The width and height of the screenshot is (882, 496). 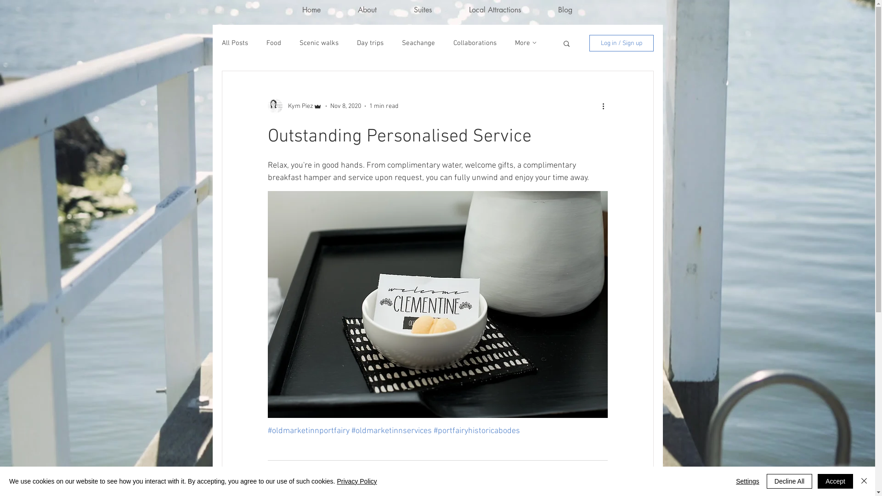 I want to click on Scenic walks, so click(x=319, y=43).